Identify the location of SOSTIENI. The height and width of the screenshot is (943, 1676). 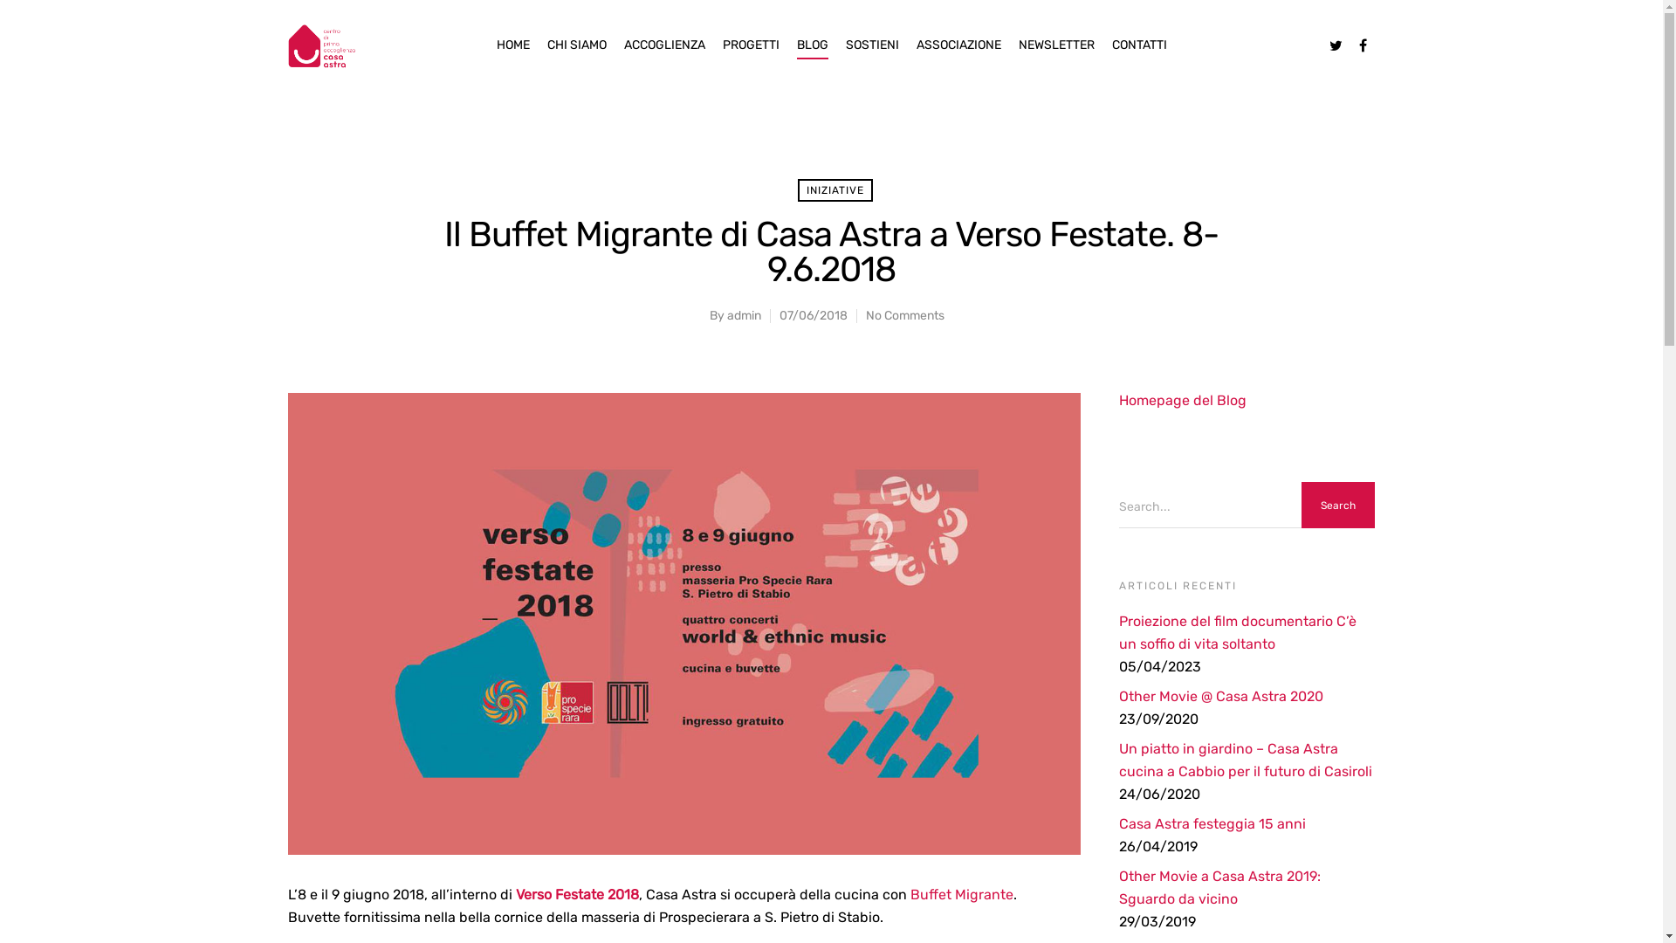
(871, 58).